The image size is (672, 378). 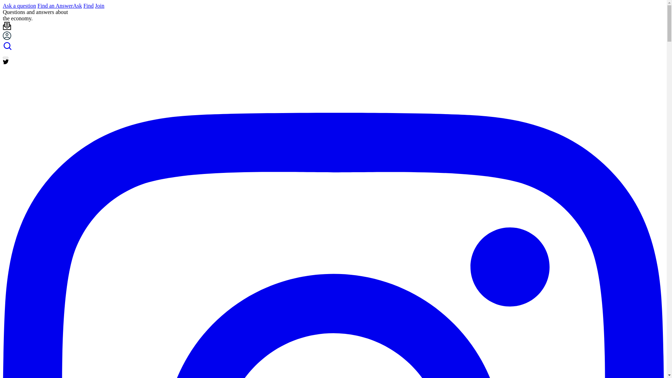 What do you see at coordinates (100, 6) in the screenshot?
I see `Join` at bounding box center [100, 6].